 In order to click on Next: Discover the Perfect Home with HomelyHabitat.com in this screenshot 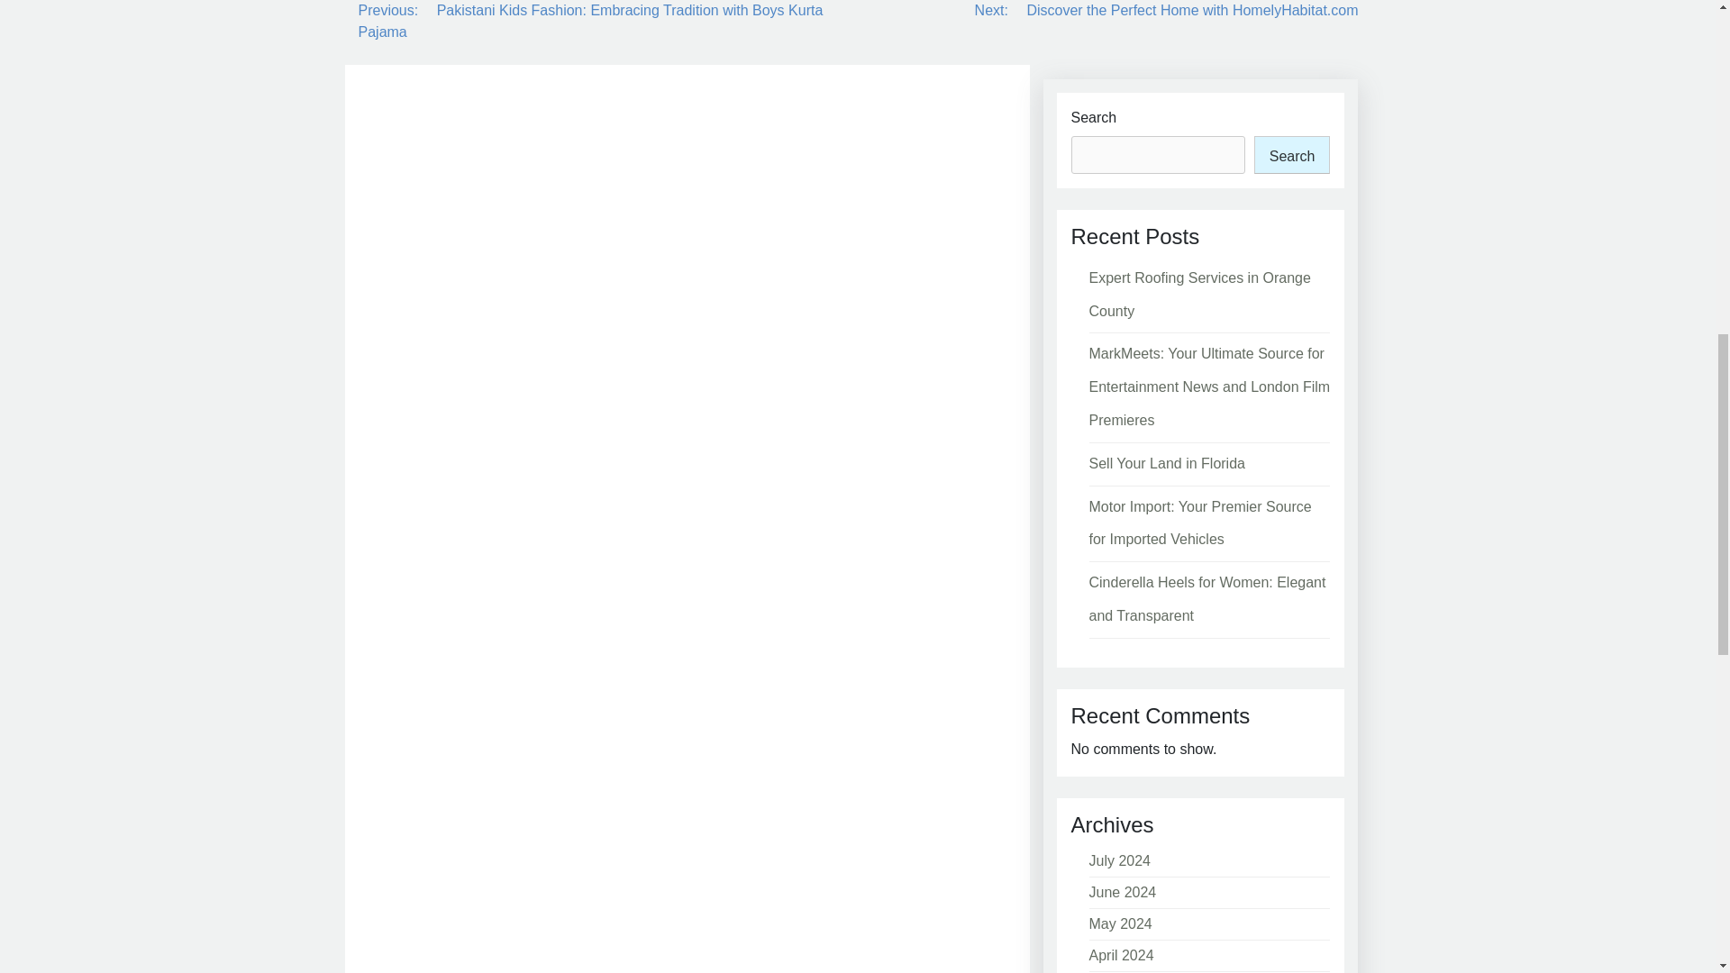, I will do `click(1166, 11)`.